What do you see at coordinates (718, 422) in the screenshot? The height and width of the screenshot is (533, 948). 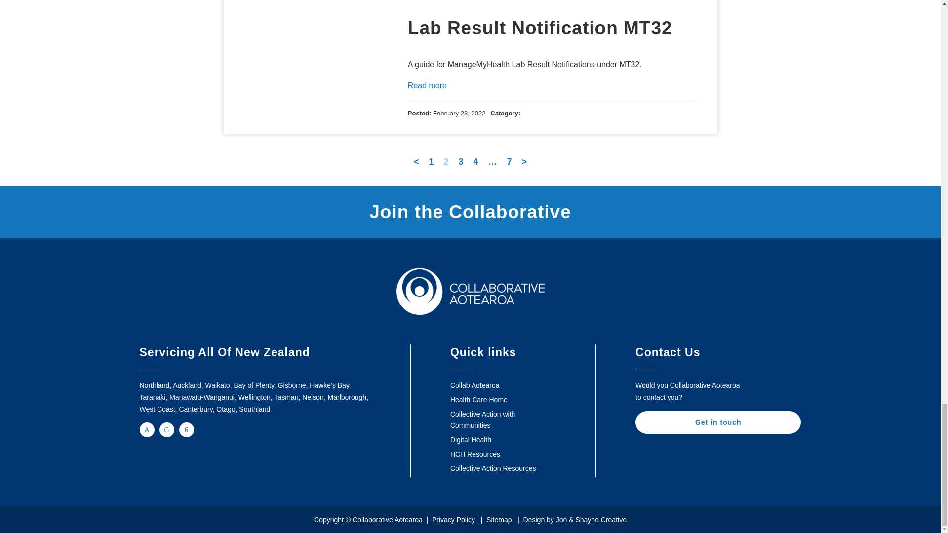 I see `Contact` at bounding box center [718, 422].